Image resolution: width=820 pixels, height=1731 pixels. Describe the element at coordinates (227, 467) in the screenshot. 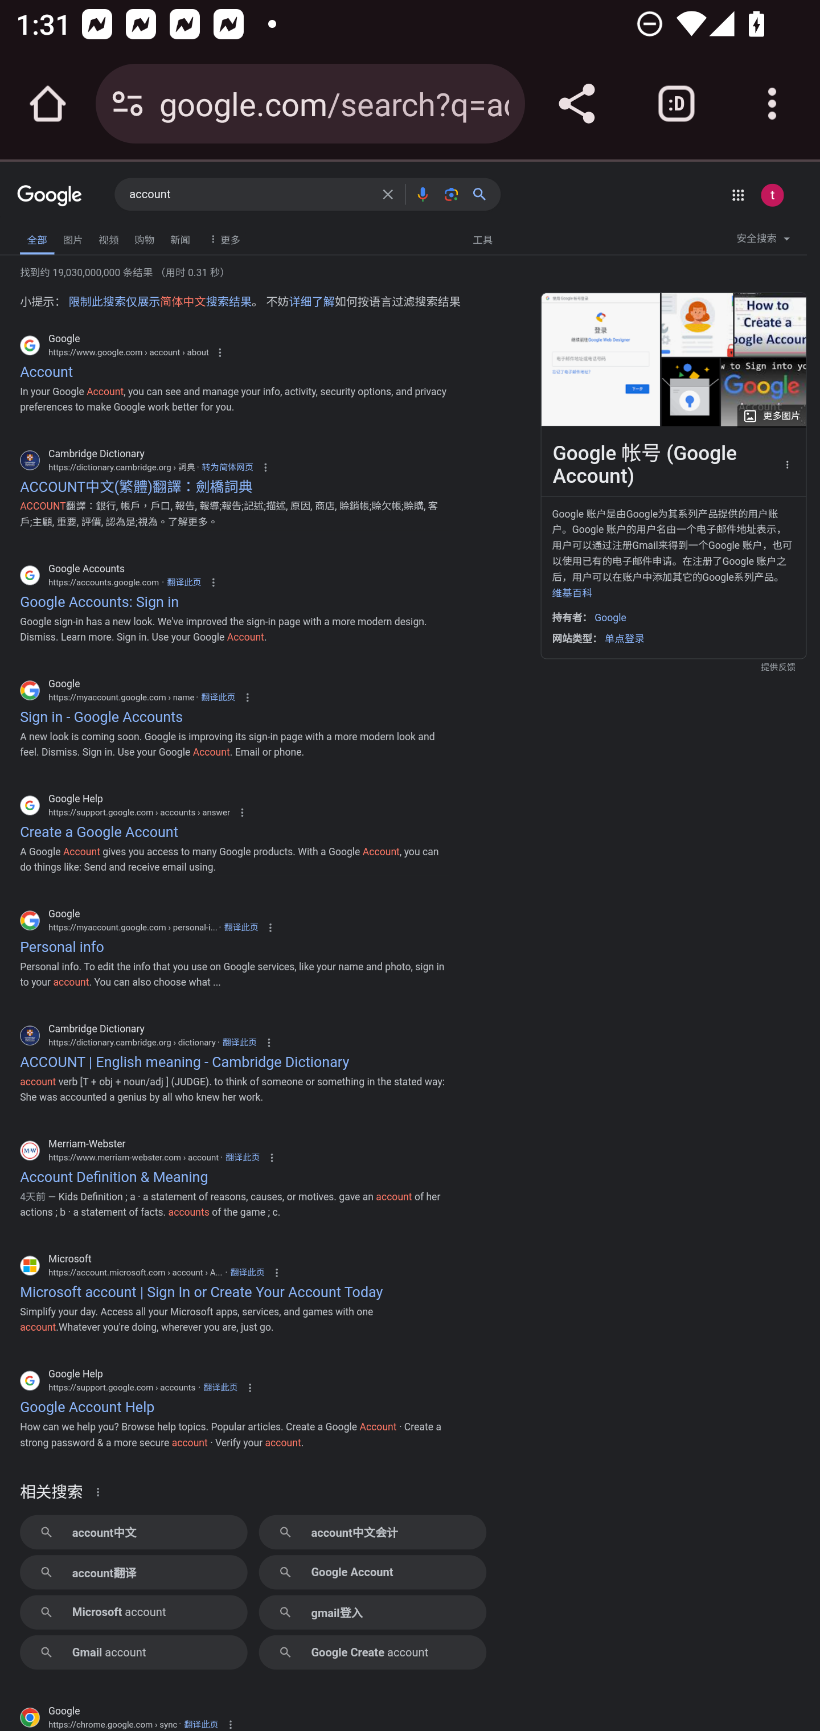

I see `转为简体网页` at that location.